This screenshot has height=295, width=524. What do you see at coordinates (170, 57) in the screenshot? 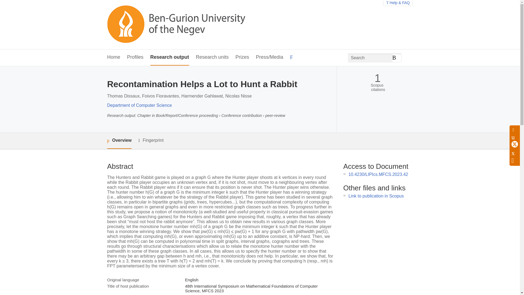
I see `Research output` at bounding box center [170, 57].